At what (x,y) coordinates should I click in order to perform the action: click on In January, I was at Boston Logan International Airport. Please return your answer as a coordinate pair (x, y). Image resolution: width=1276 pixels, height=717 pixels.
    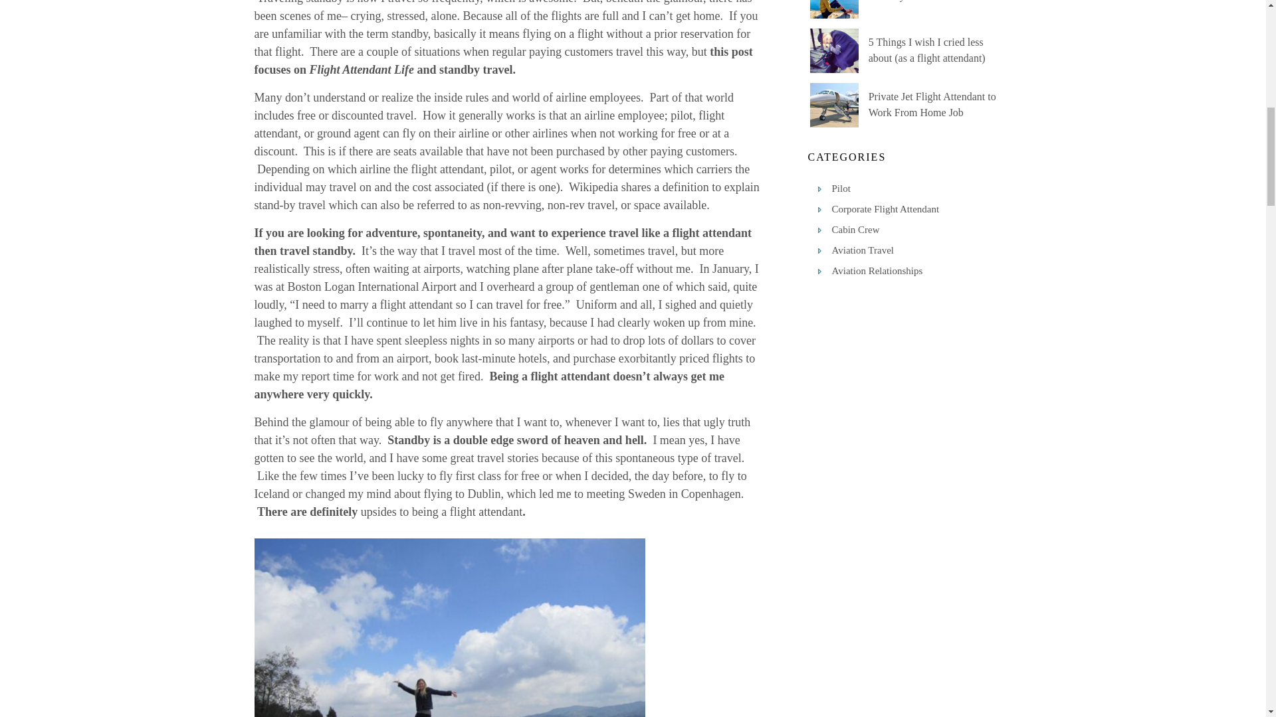
    Looking at the image, I should click on (506, 278).